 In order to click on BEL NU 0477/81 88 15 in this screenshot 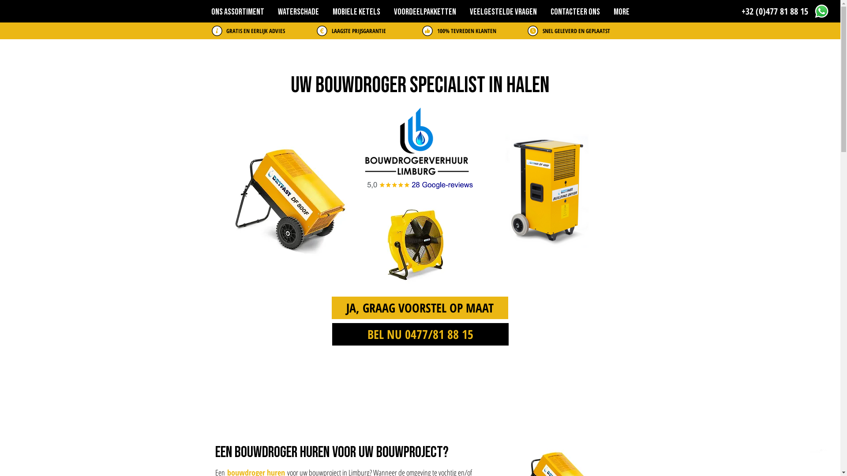, I will do `click(420, 334)`.